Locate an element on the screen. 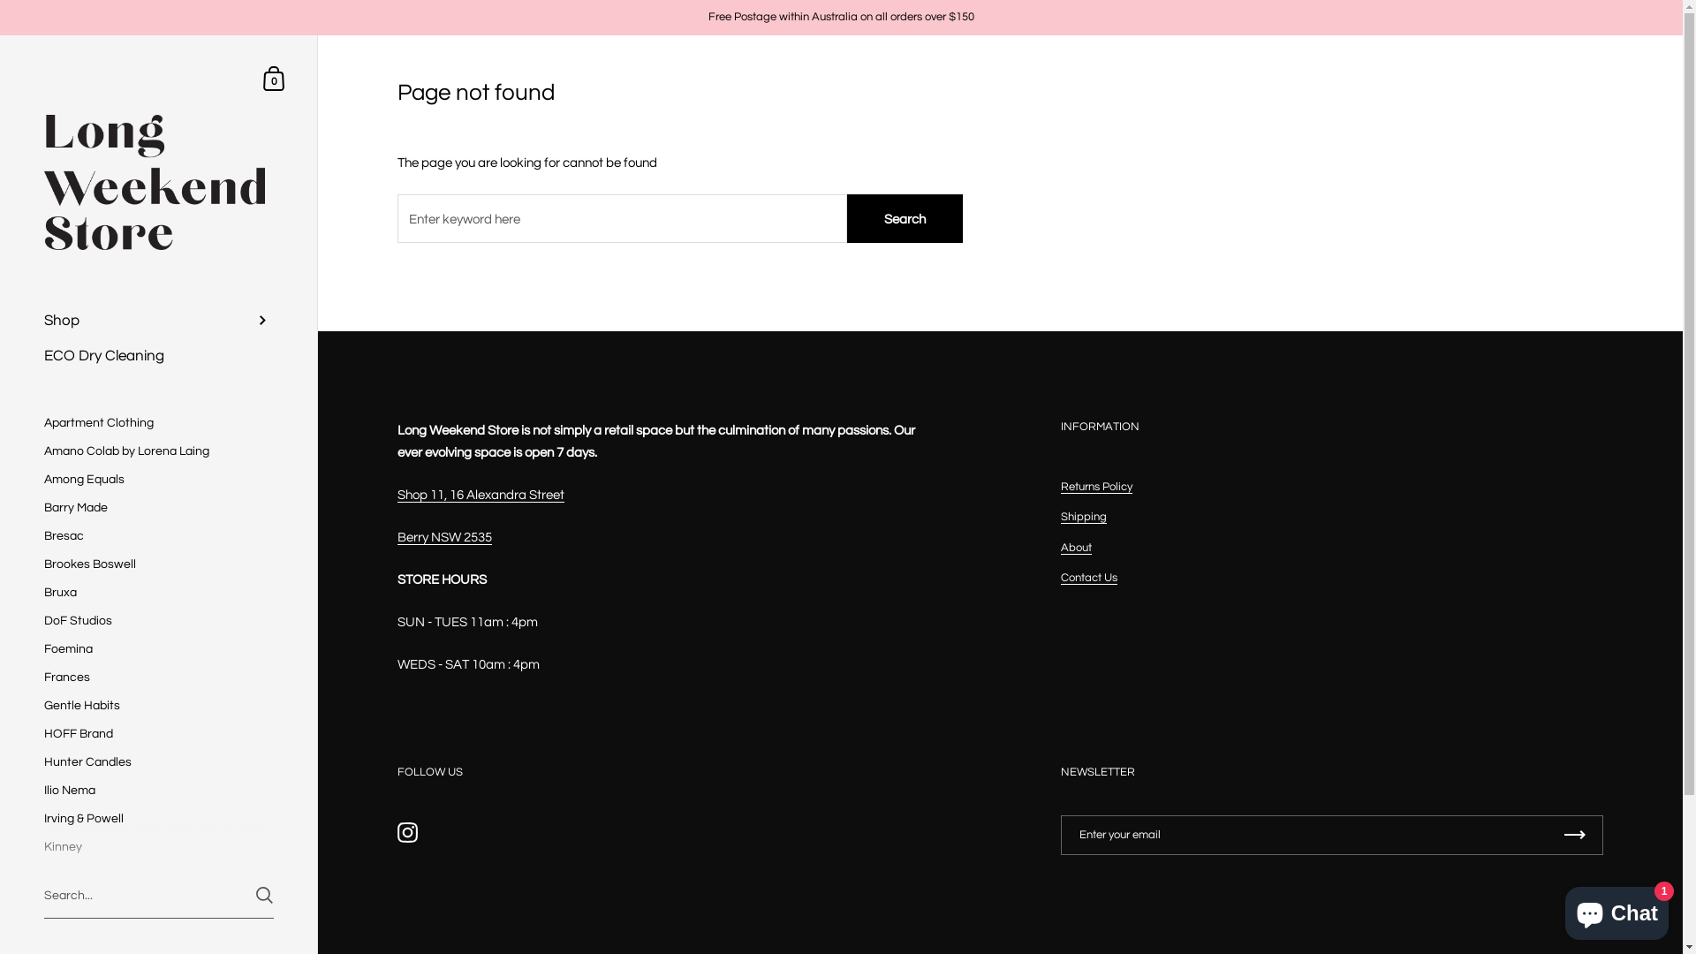 The image size is (1696, 954). Lateral Objects is located at coordinates (159, 875).